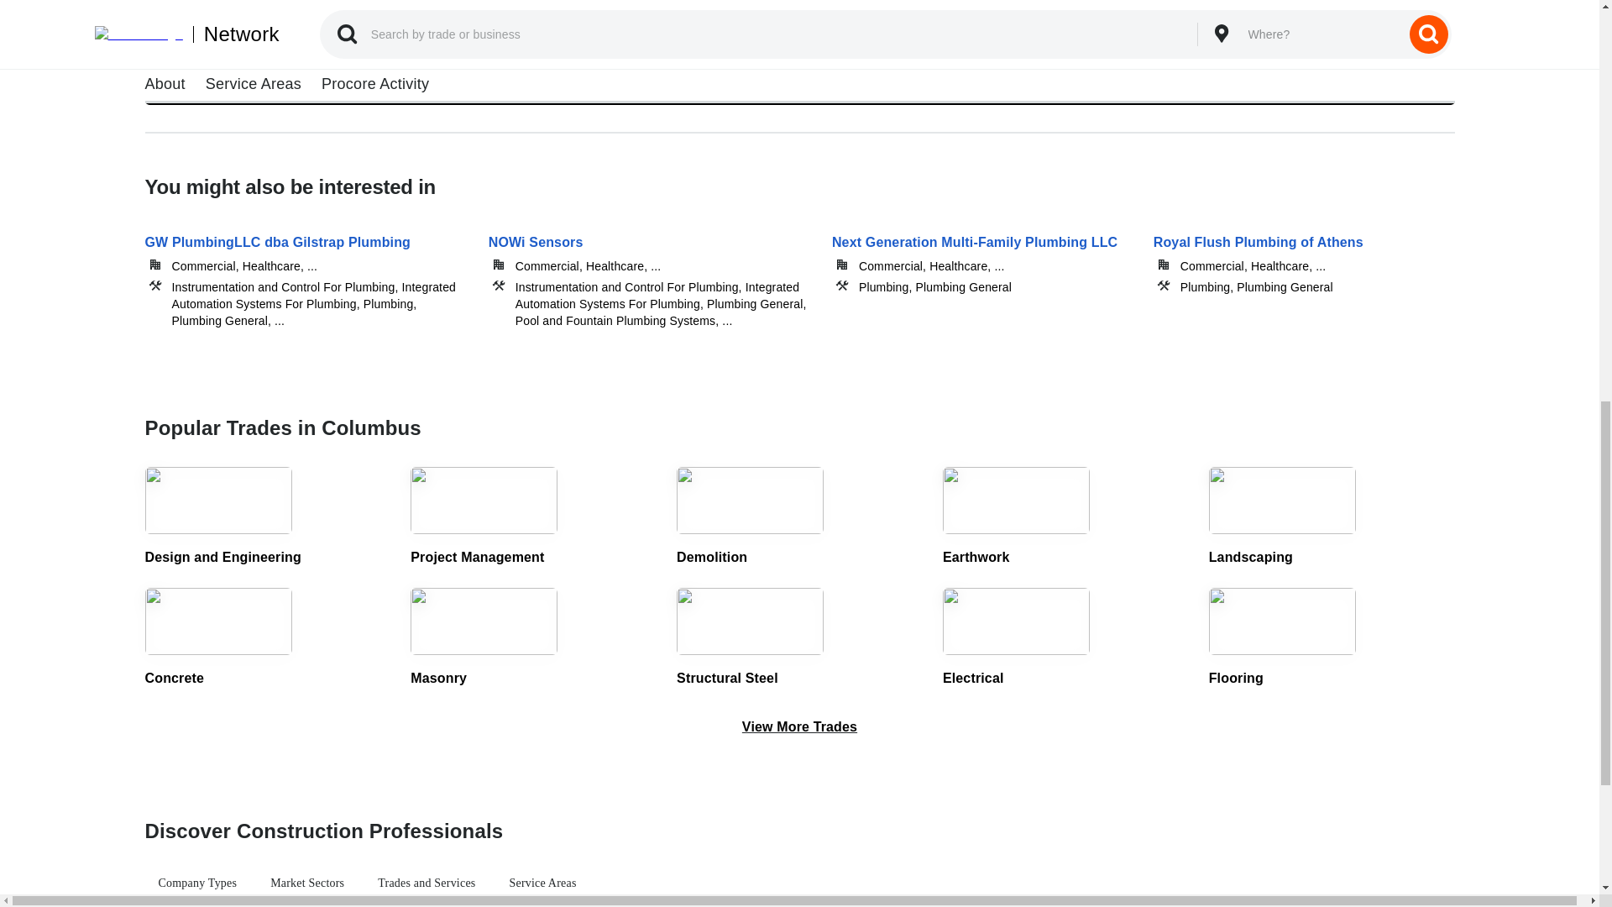 This screenshot has height=907, width=1612. Describe the element at coordinates (235, 60) in the screenshot. I see `Learn more` at that location.